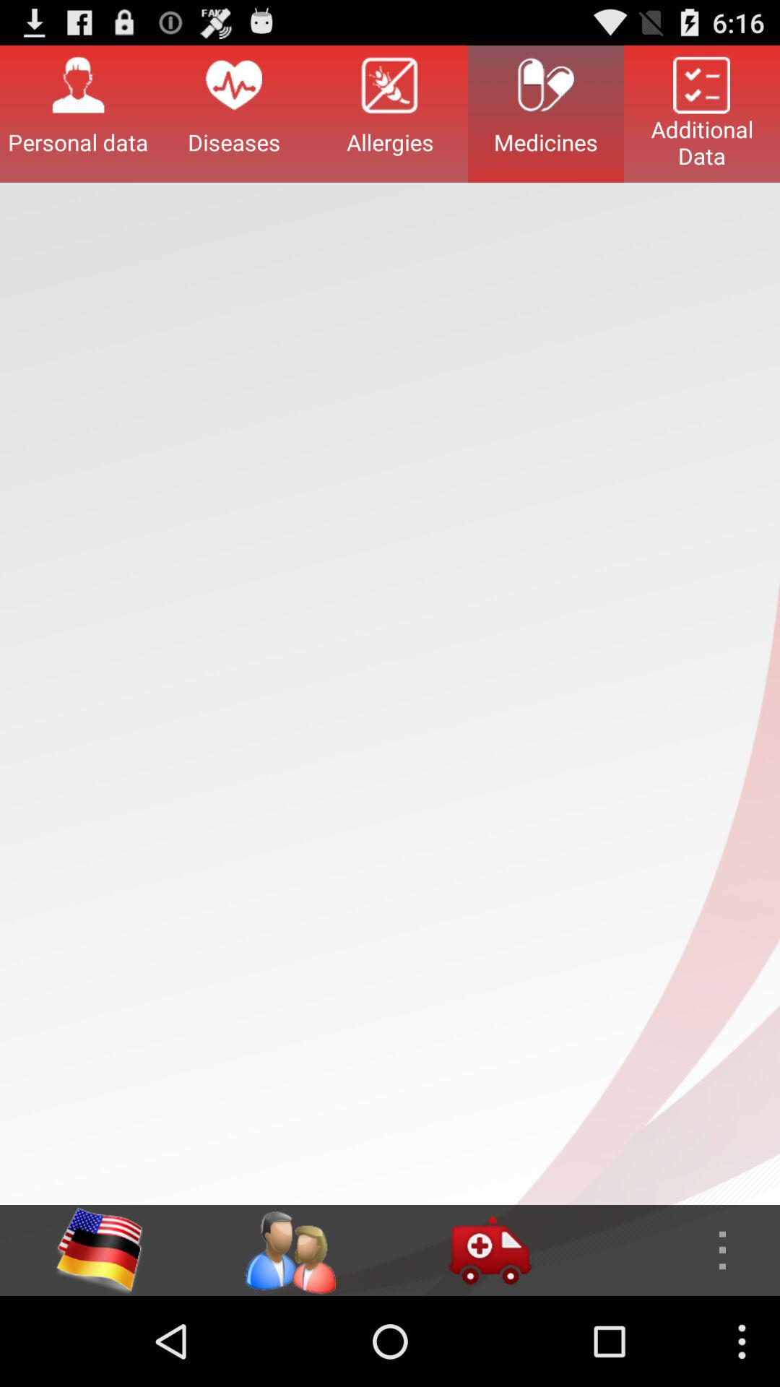 This screenshot has height=1387, width=780. Describe the element at coordinates (702, 113) in the screenshot. I see `select item next to the medicines button` at that location.